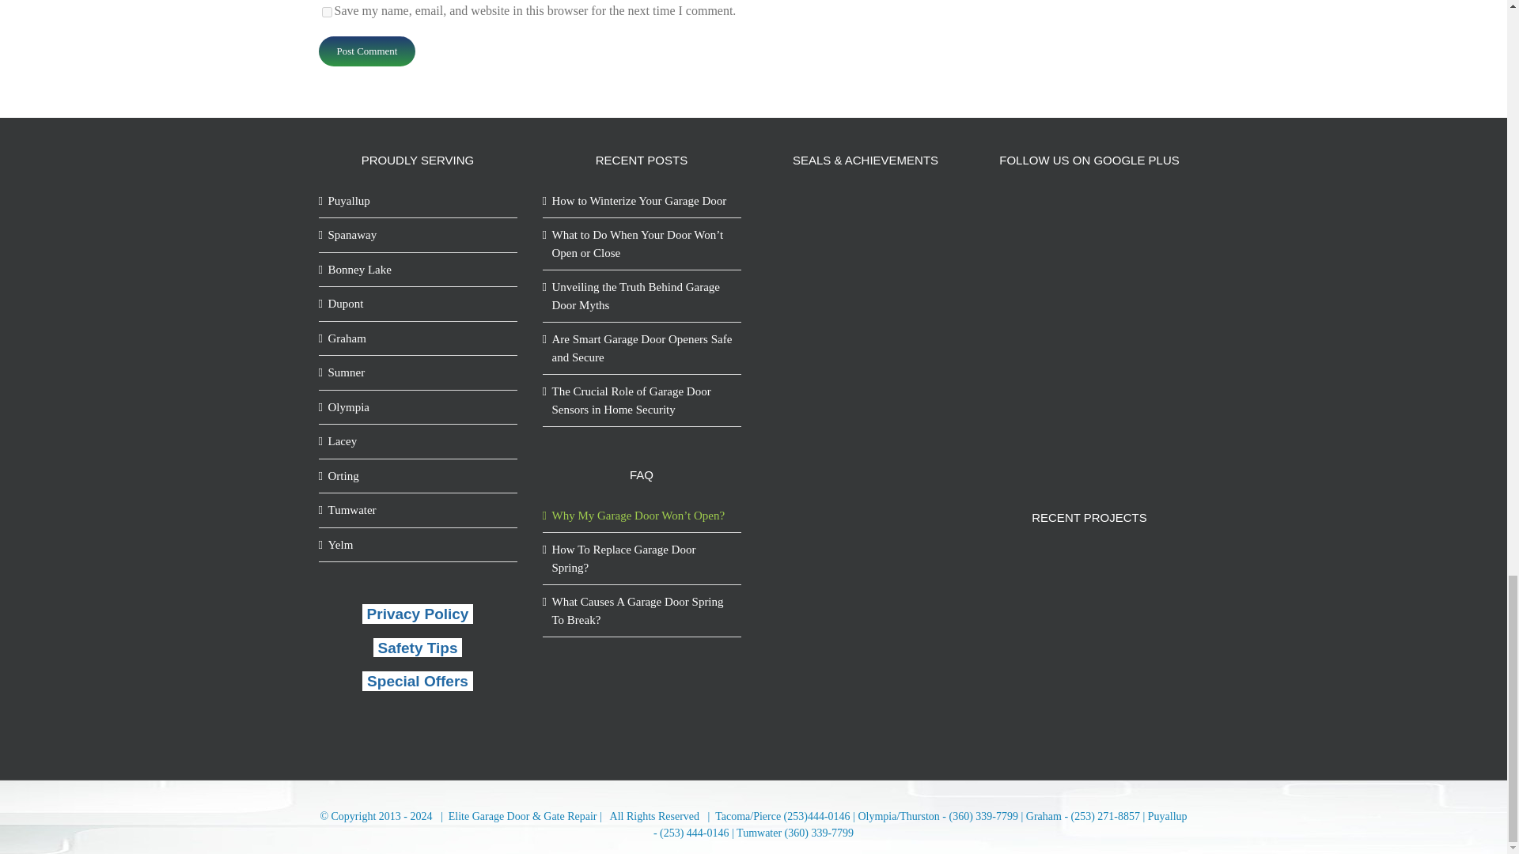 The height and width of the screenshot is (854, 1519). I want to click on Post Comment, so click(366, 51).